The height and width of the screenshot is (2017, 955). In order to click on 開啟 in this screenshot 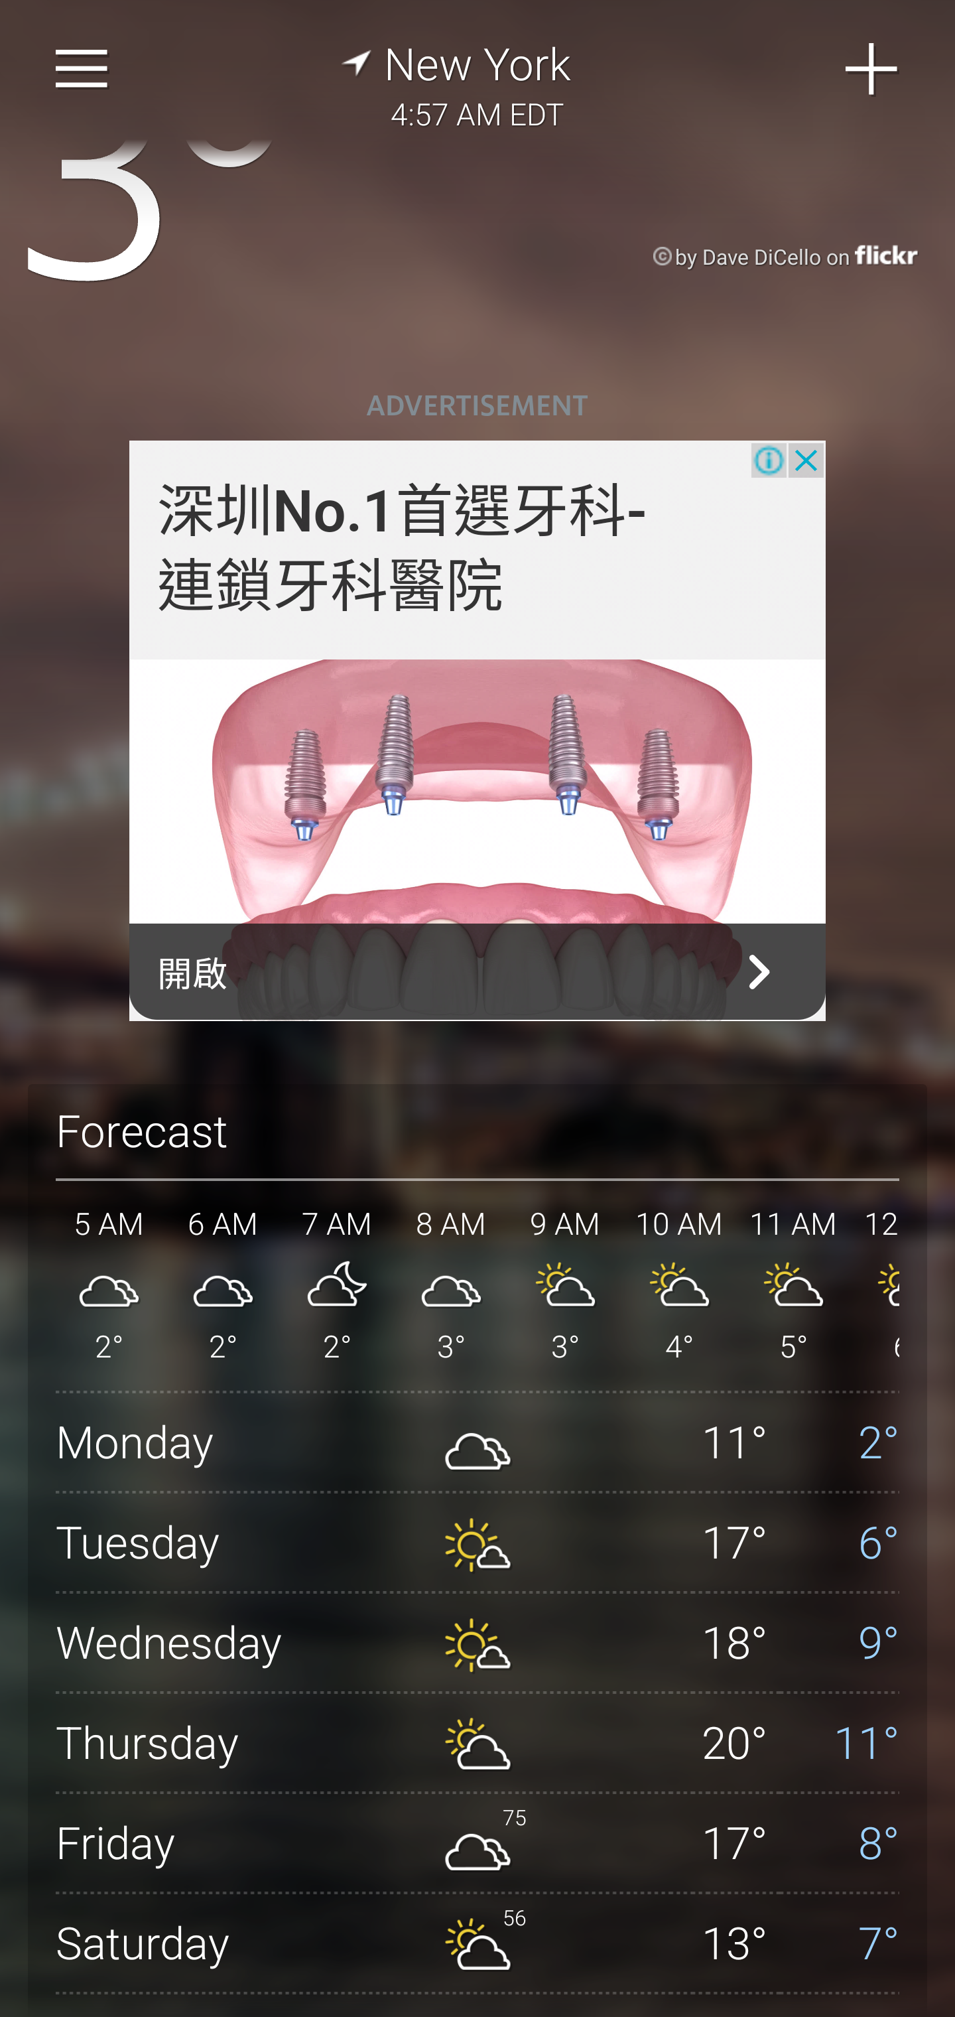, I will do `click(477, 972)`.